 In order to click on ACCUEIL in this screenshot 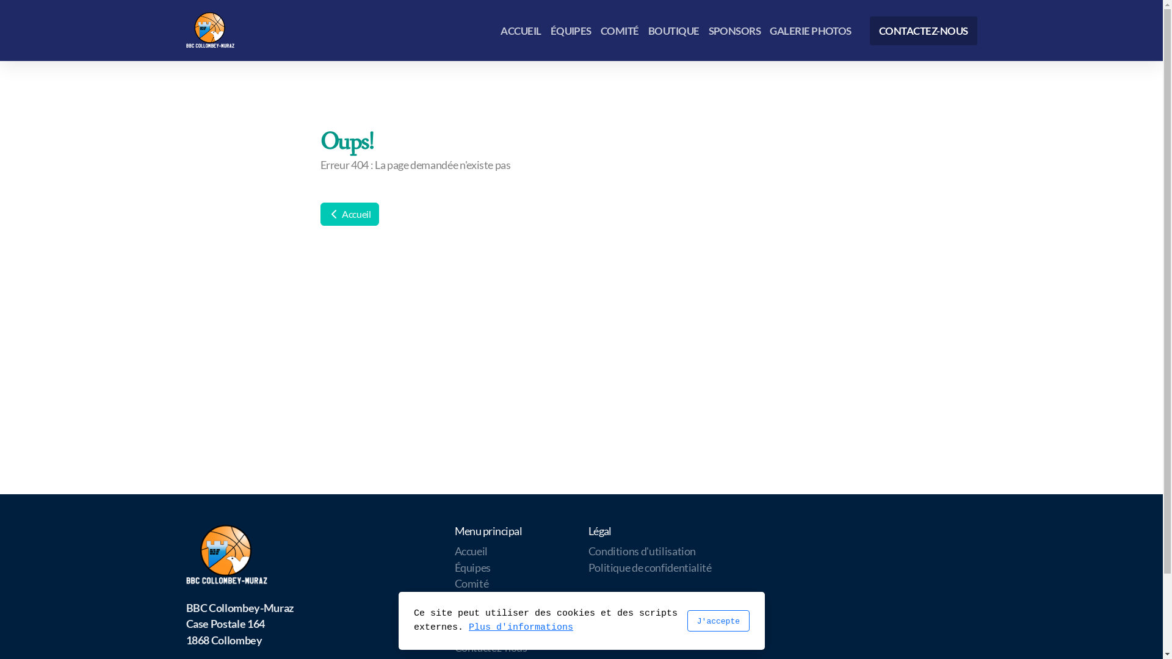, I will do `click(521, 31)`.